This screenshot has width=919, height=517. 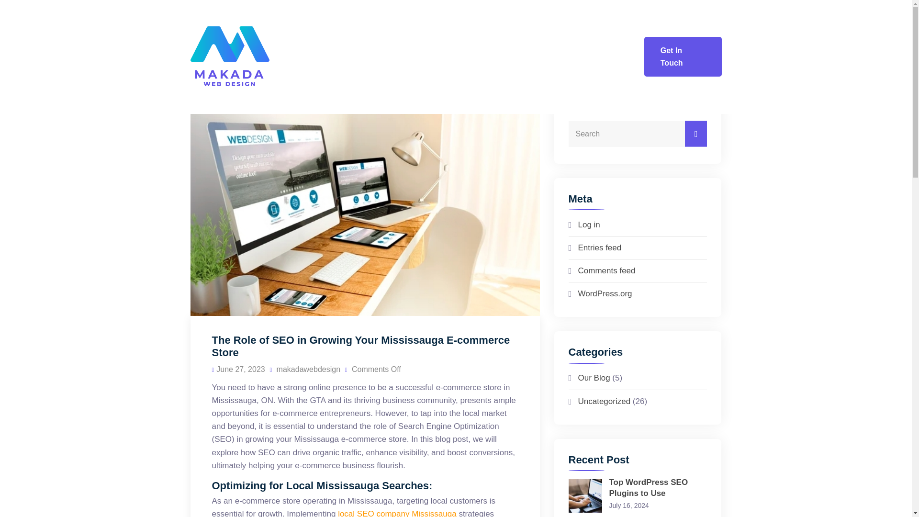 I want to click on Log in, so click(x=589, y=225).